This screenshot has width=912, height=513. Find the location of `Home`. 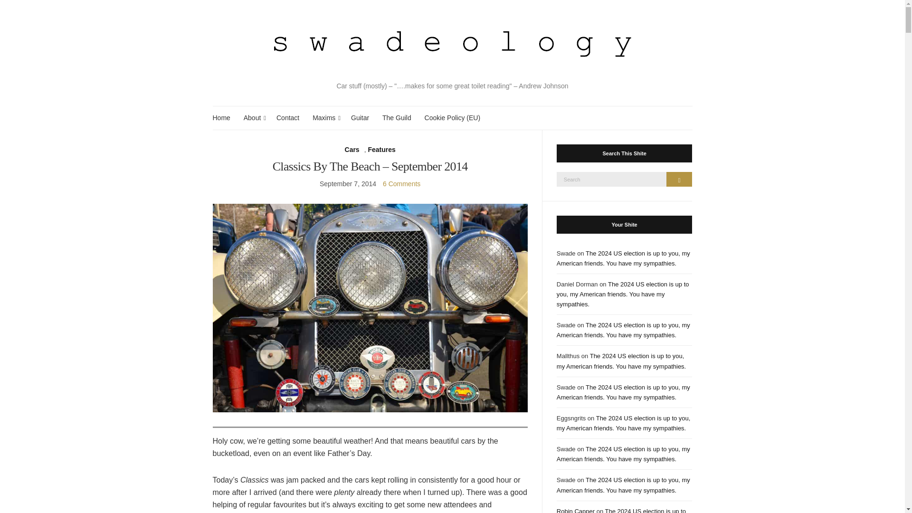

Home is located at coordinates (221, 118).